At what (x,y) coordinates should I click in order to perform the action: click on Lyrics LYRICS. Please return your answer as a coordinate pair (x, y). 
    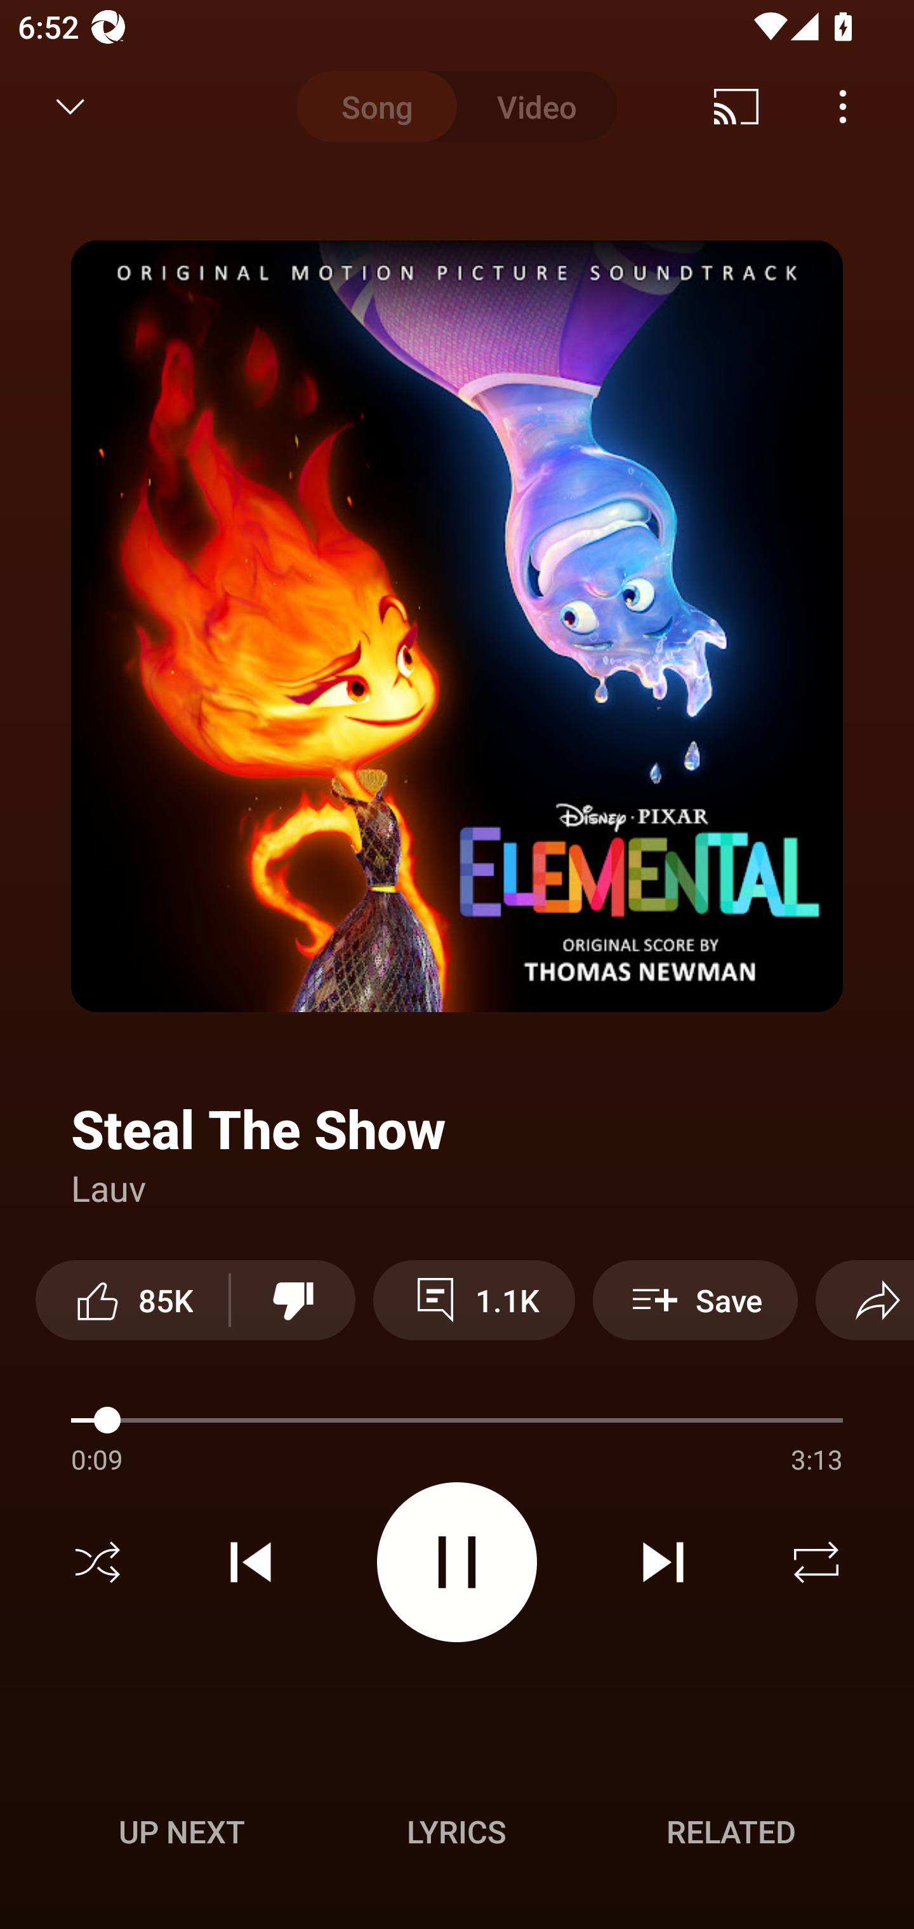
    Looking at the image, I should click on (456, 1831).